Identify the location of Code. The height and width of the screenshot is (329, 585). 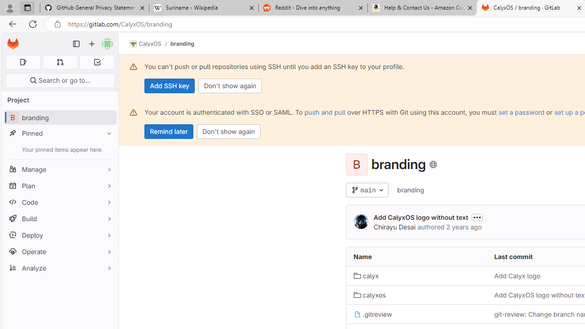
(59, 202).